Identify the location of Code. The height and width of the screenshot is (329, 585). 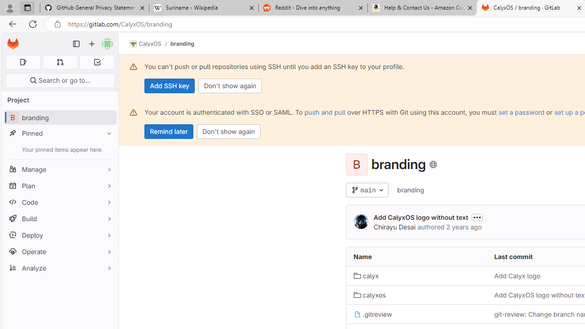
(59, 202).